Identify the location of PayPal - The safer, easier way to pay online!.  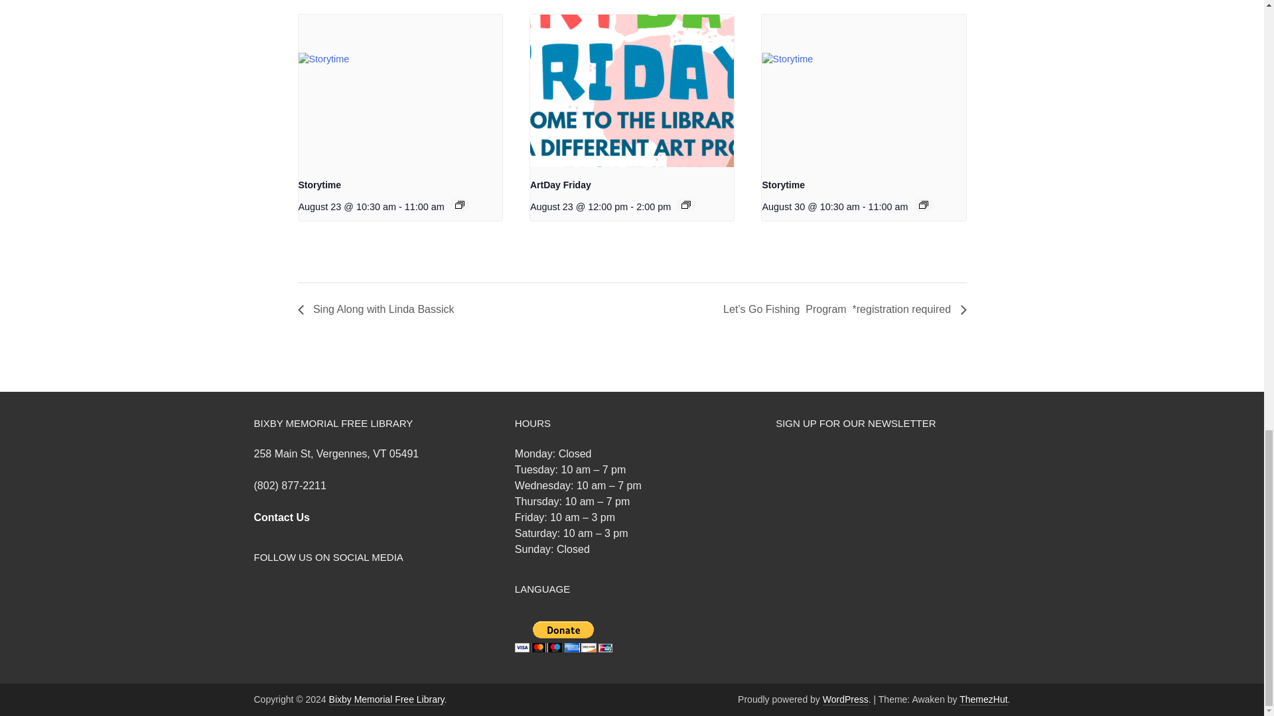
(563, 636).